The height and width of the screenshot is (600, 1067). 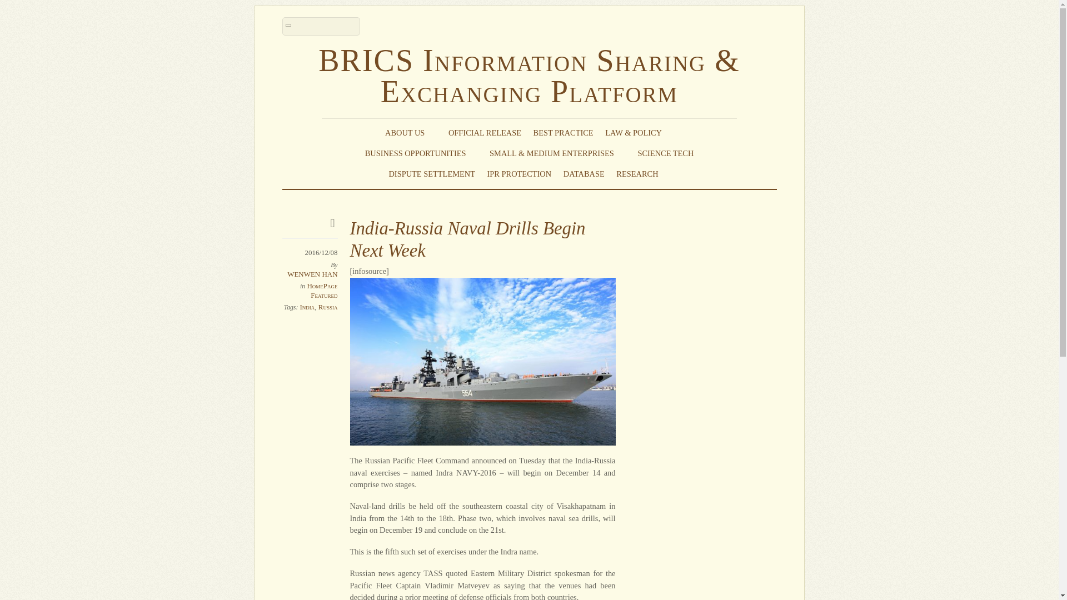 I want to click on Russia, so click(x=328, y=307).